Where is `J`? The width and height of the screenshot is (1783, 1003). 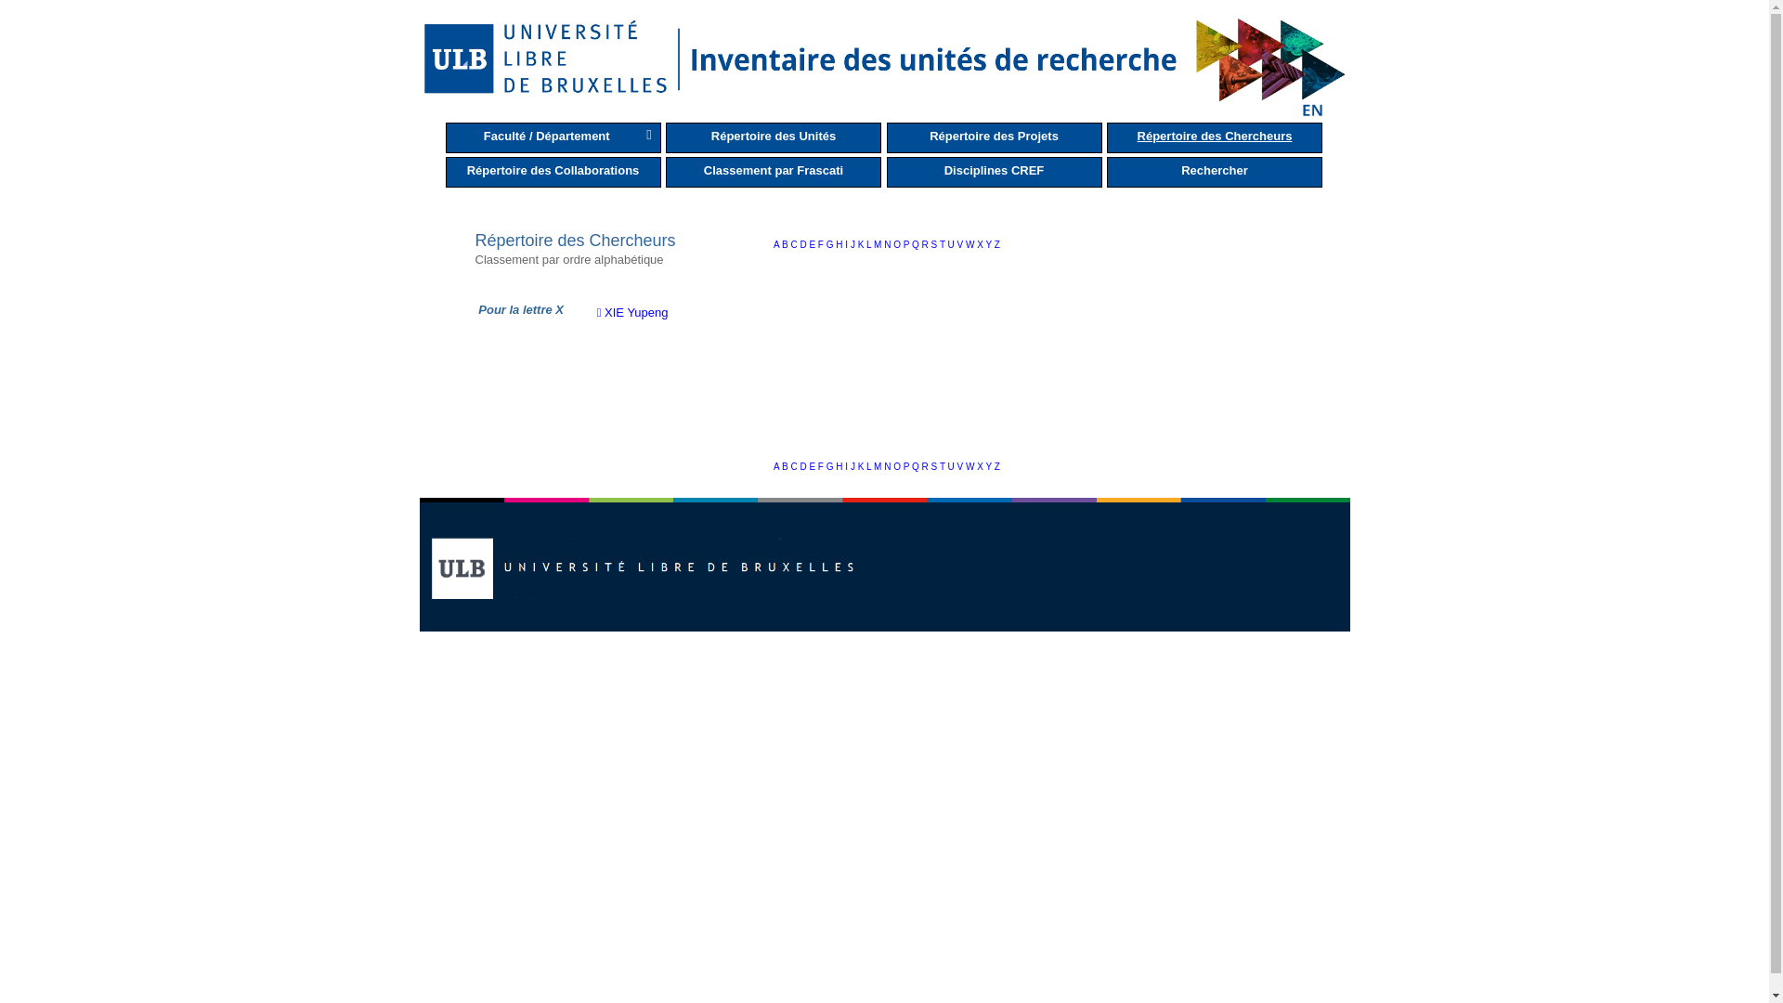
J is located at coordinates (854, 245).